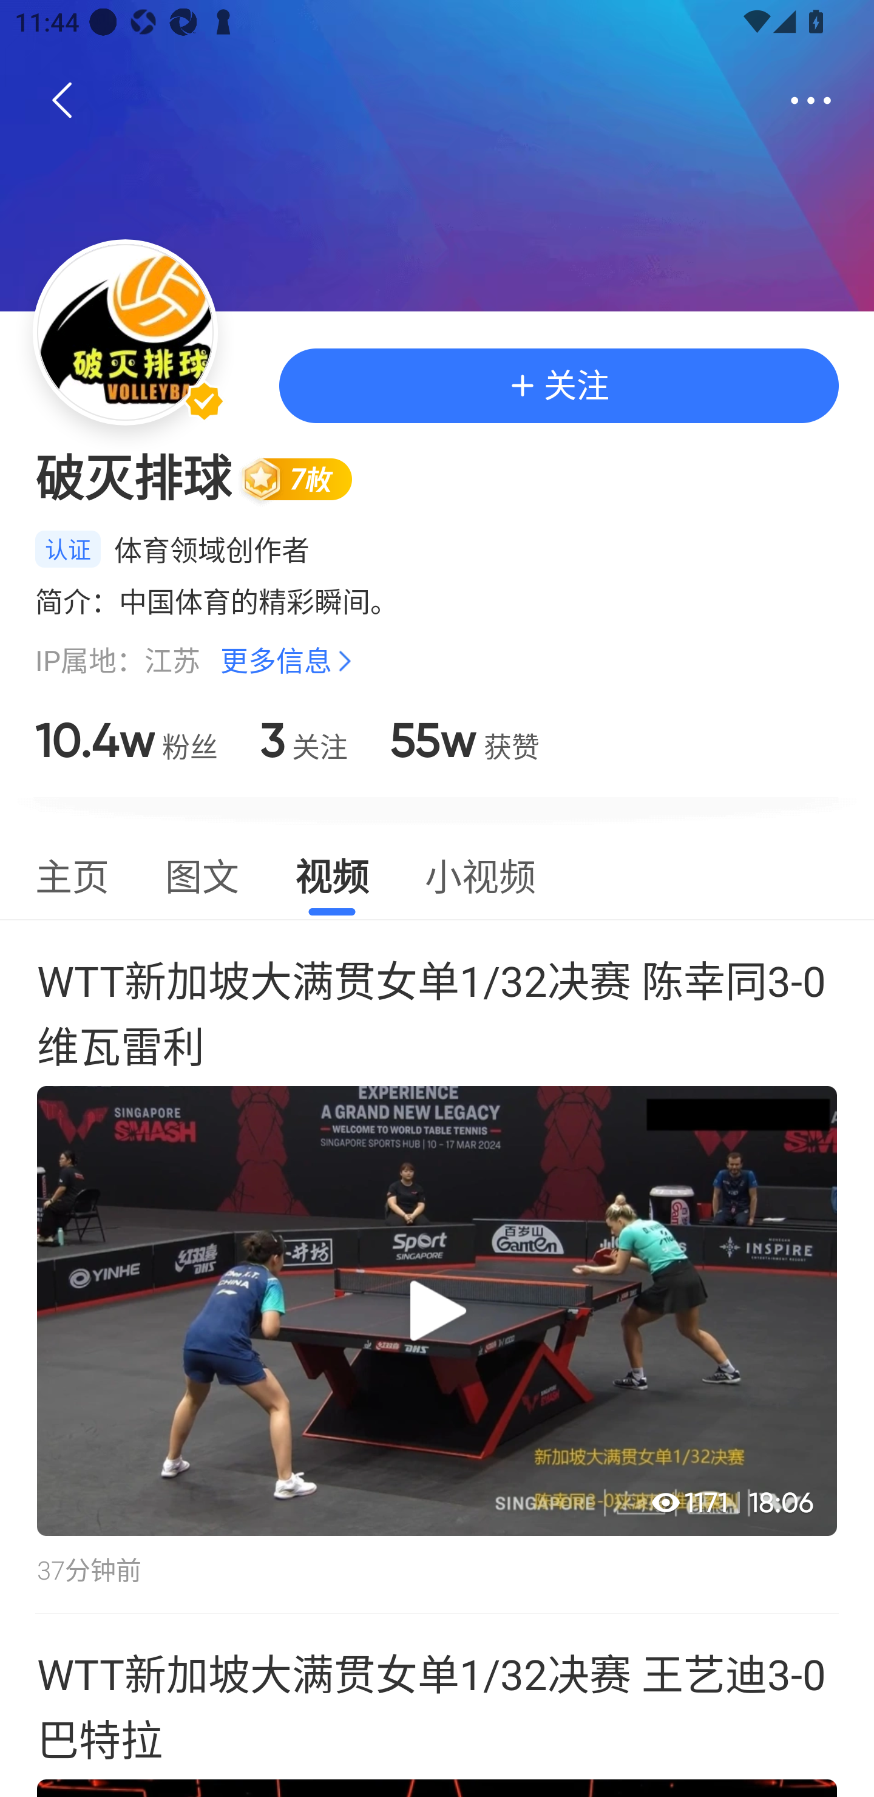 The width and height of the screenshot is (874, 1797). What do you see at coordinates (437, 1266) in the screenshot?
I see `WTT新加坡大满贯女单1/32决赛 陈幸同3-0维瓦雷利  1171 18:06 37分钟前` at bounding box center [437, 1266].